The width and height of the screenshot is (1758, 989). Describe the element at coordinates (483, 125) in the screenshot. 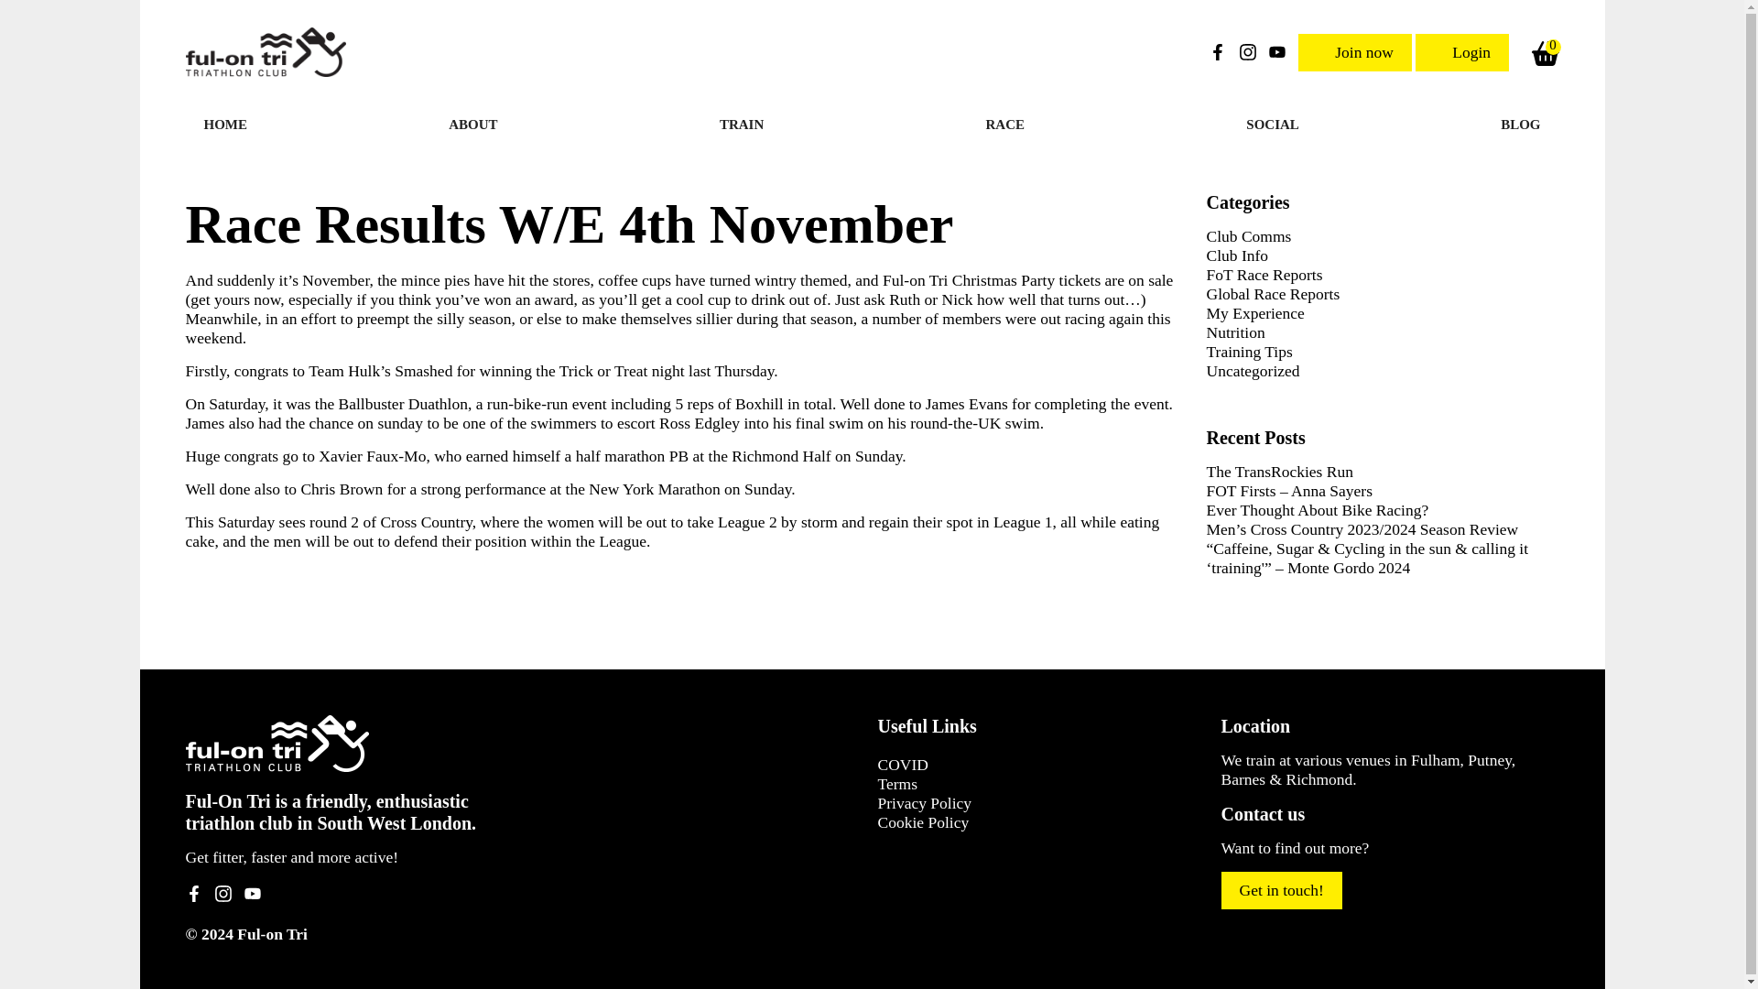

I see `ABOUT` at that location.